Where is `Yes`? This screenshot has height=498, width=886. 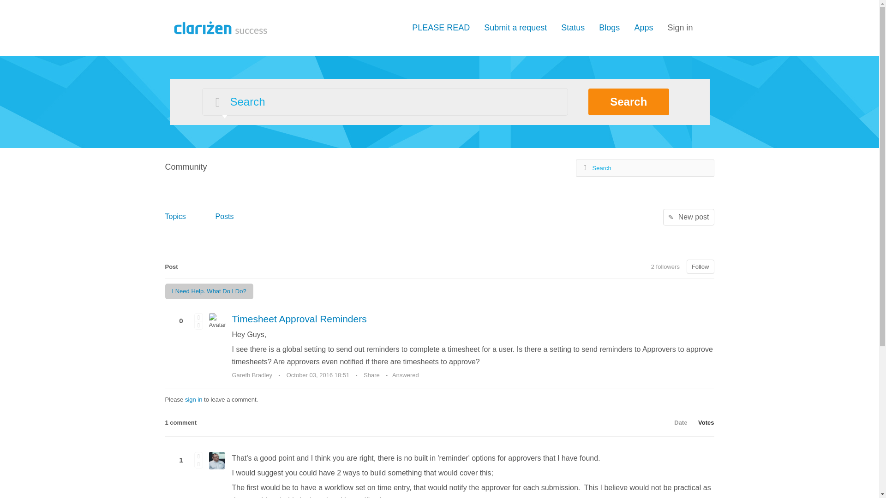
Yes is located at coordinates (198, 316).